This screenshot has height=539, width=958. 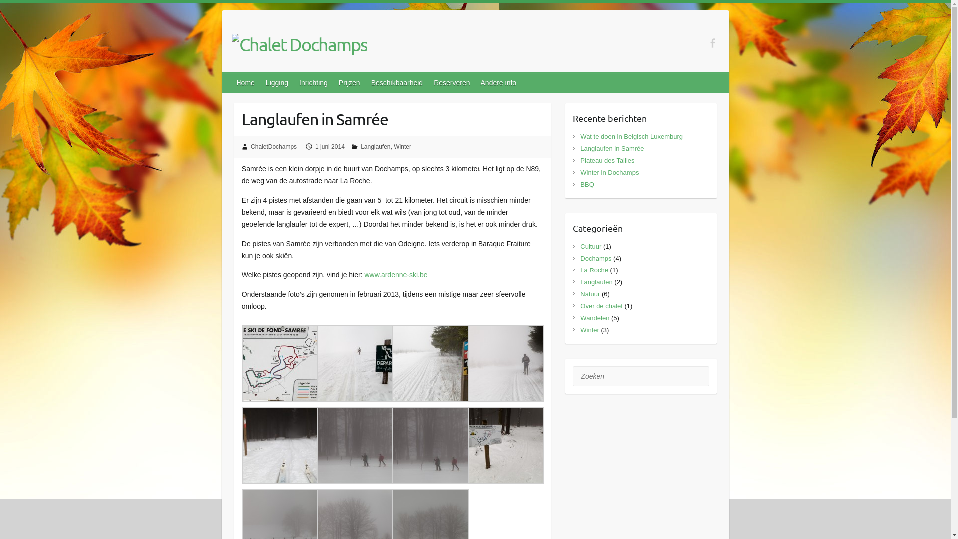 I want to click on Langlaufen, so click(x=375, y=147).